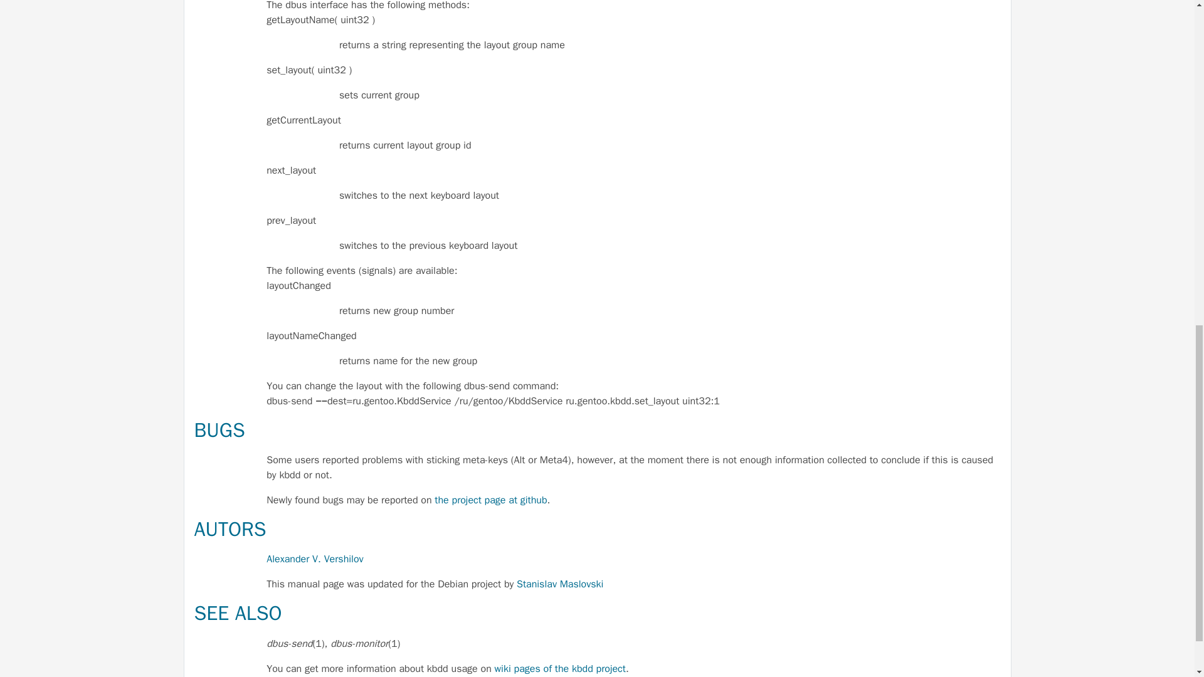  I want to click on BUGS, so click(219, 430).